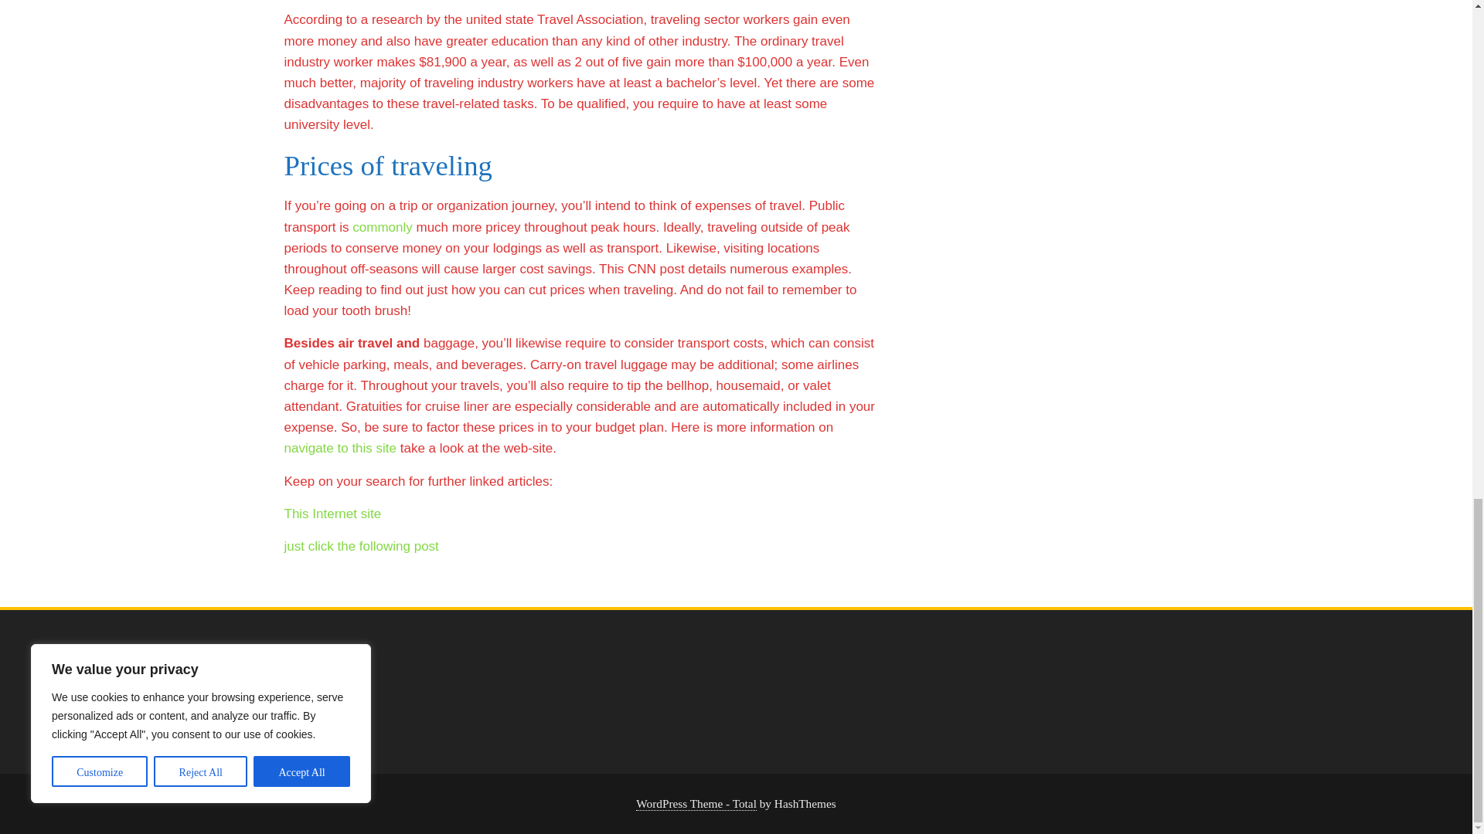 The image size is (1484, 834). What do you see at coordinates (341, 448) in the screenshot?
I see `navigate to this site` at bounding box center [341, 448].